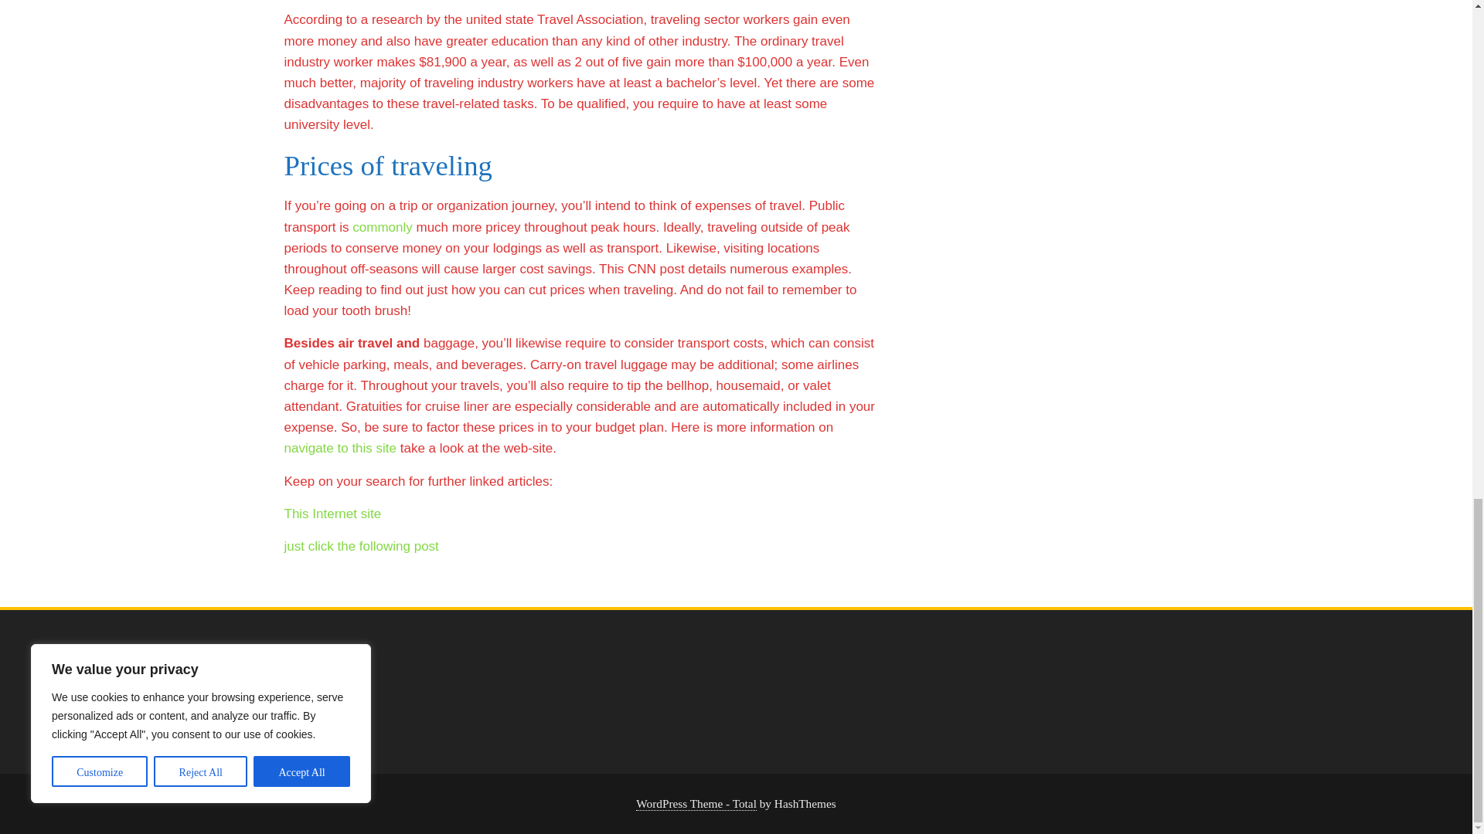 The image size is (1484, 834). What do you see at coordinates (341, 448) in the screenshot?
I see `navigate to this site` at bounding box center [341, 448].